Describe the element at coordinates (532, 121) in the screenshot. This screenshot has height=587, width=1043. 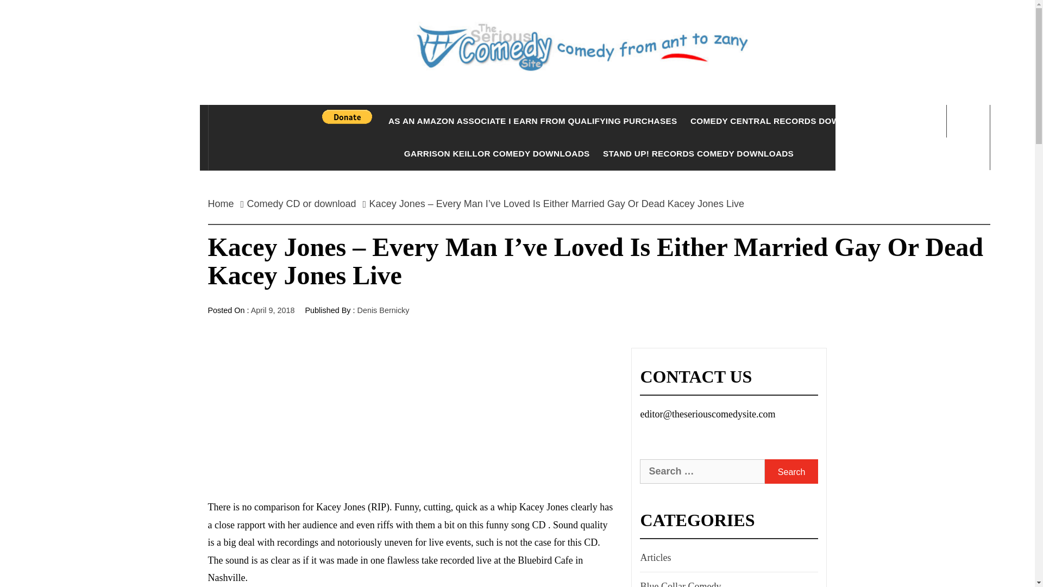
I see `AS AN AMAZON ASSOCIATE I EARN FROM QUALIFYING PURCHASES` at that location.